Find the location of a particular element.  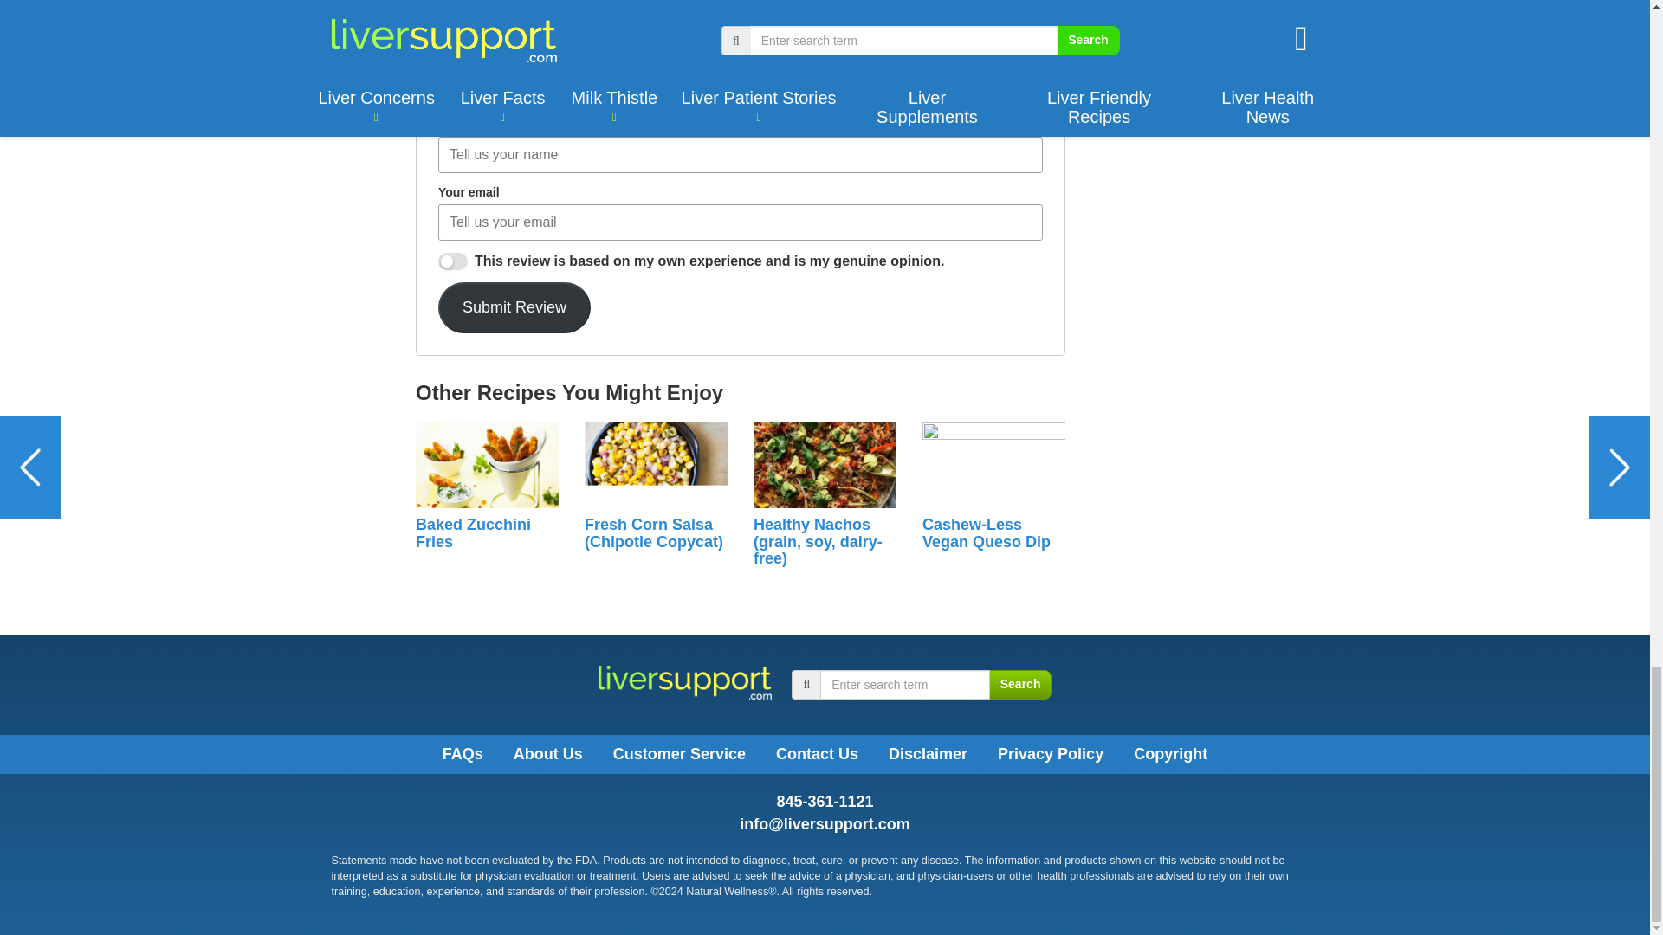

LiverSupport is located at coordinates (684, 681).